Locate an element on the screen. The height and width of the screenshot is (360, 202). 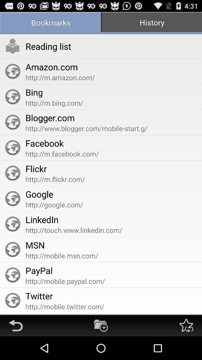
go back is located at coordinates (16, 325).